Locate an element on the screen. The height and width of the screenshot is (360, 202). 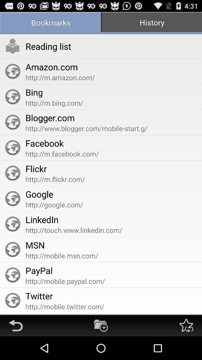
go back is located at coordinates (16, 325).